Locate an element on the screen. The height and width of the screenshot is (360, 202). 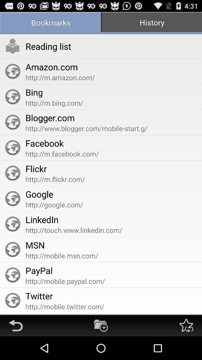
go back is located at coordinates (16, 325).